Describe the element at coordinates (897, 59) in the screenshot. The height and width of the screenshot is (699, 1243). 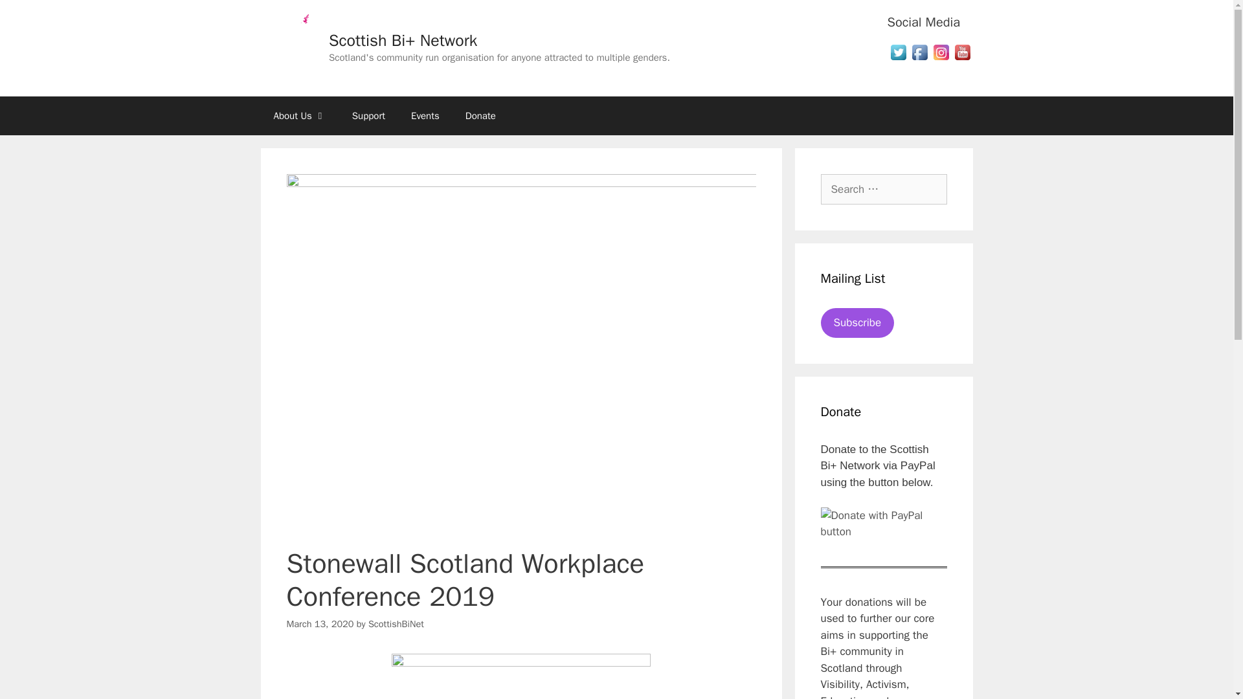
I see `Visit Us On Twitter` at that location.